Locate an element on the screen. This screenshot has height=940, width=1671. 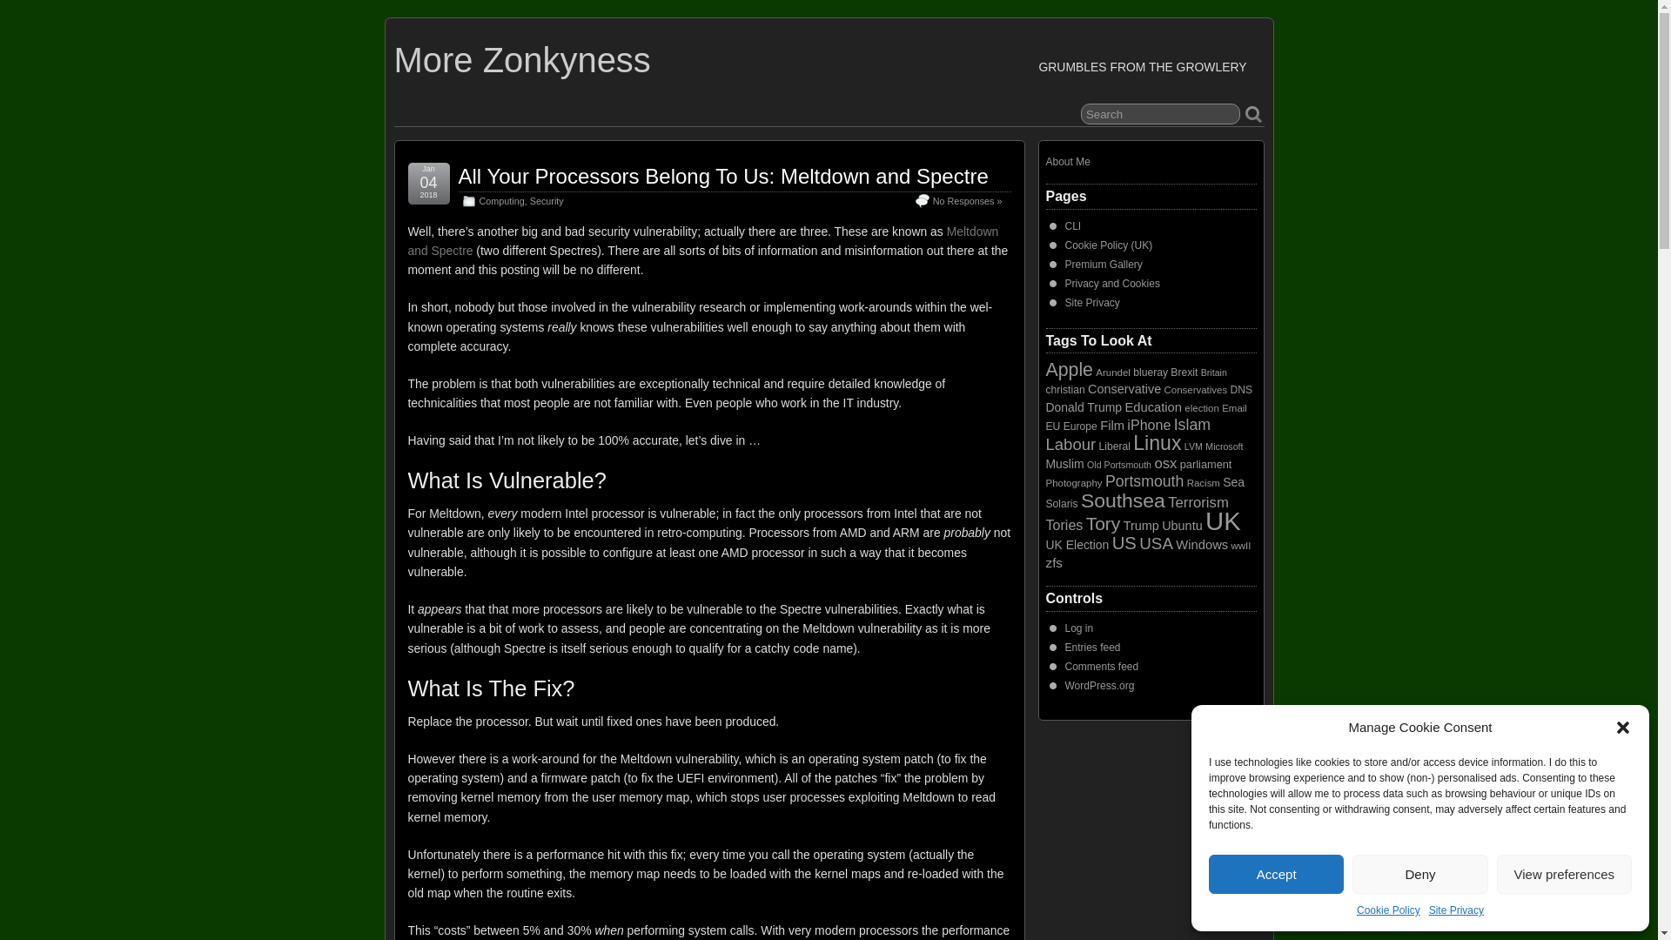
Security is located at coordinates (547, 200).